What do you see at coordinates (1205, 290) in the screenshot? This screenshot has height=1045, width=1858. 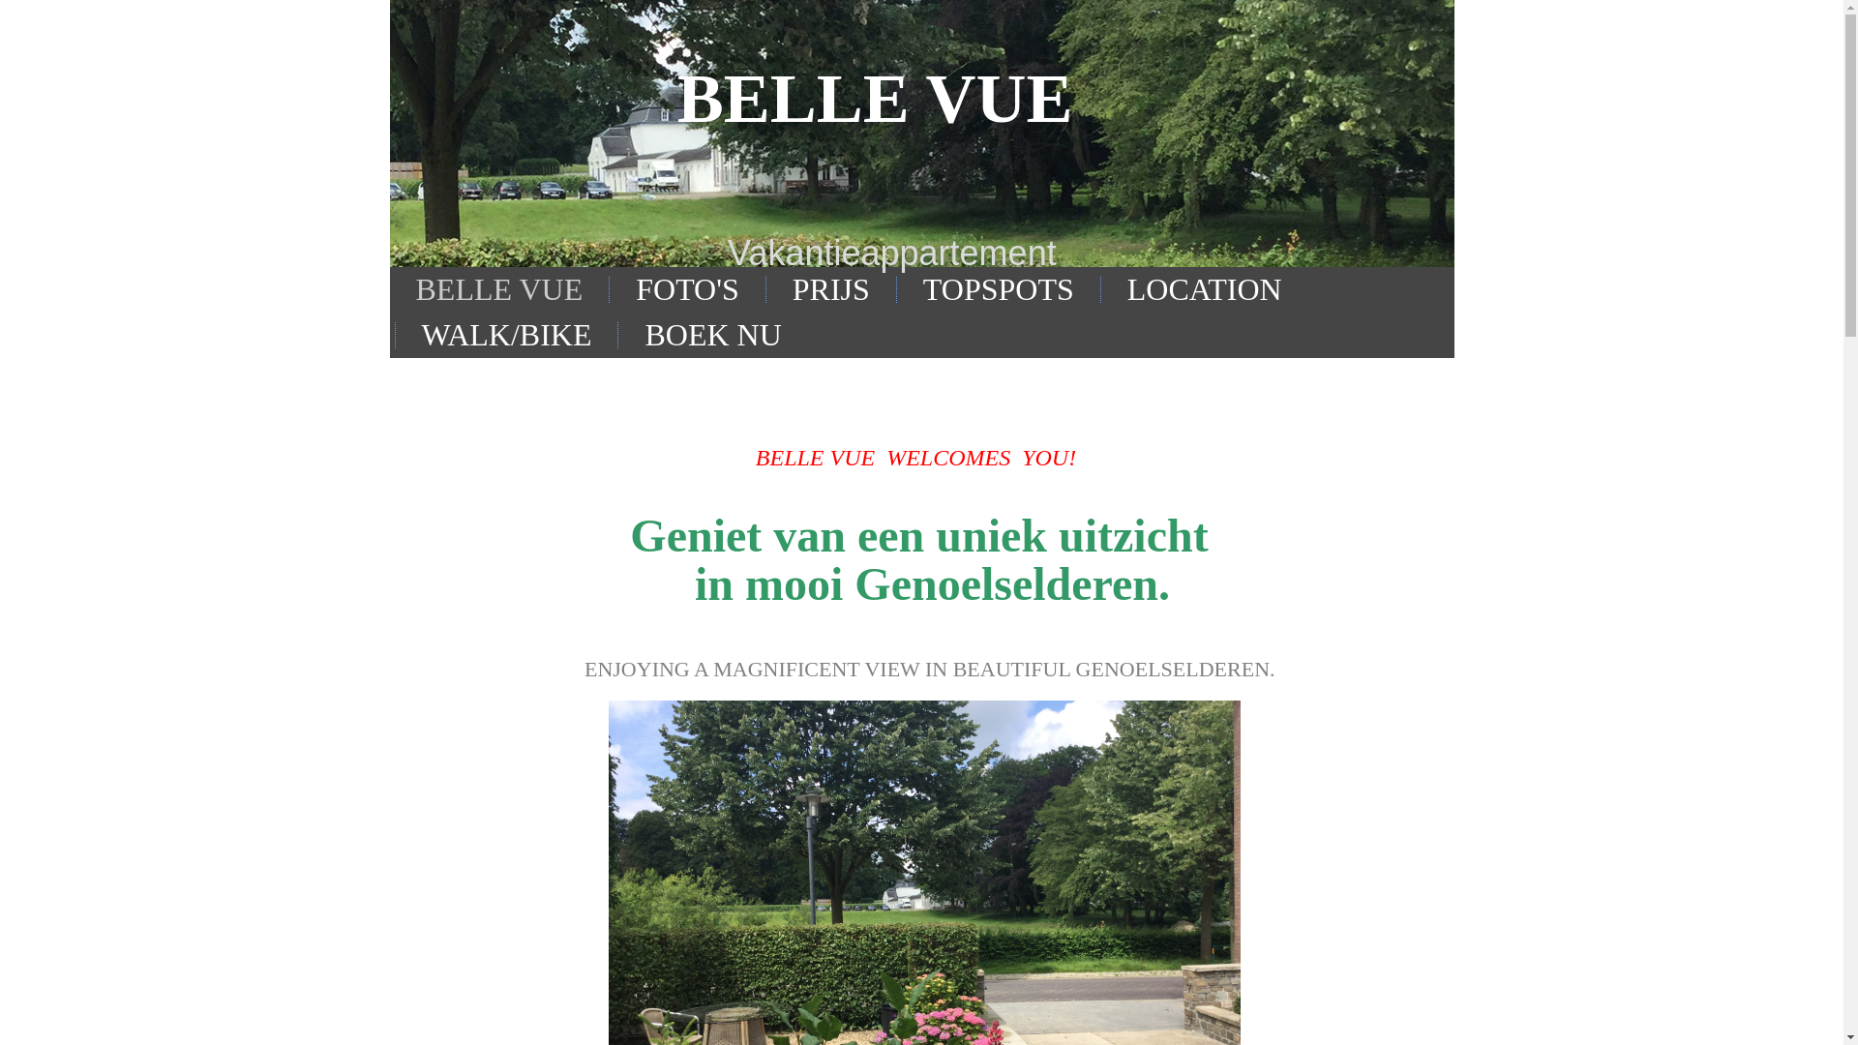 I see `LOCATION` at bounding box center [1205, 290].